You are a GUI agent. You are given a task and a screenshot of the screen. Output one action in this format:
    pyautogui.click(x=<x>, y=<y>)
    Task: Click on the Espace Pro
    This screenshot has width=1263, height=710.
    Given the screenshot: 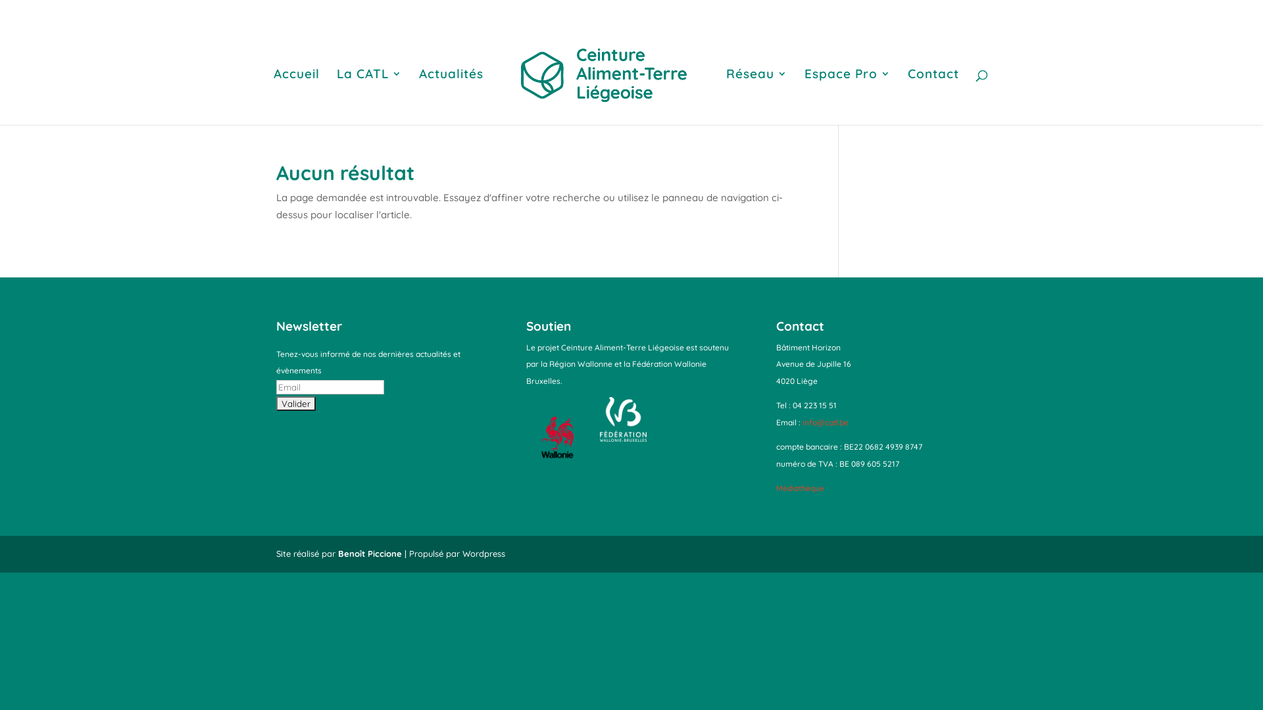 What is the action you would take?
    pyautogui.click(x=847, y=97)
    